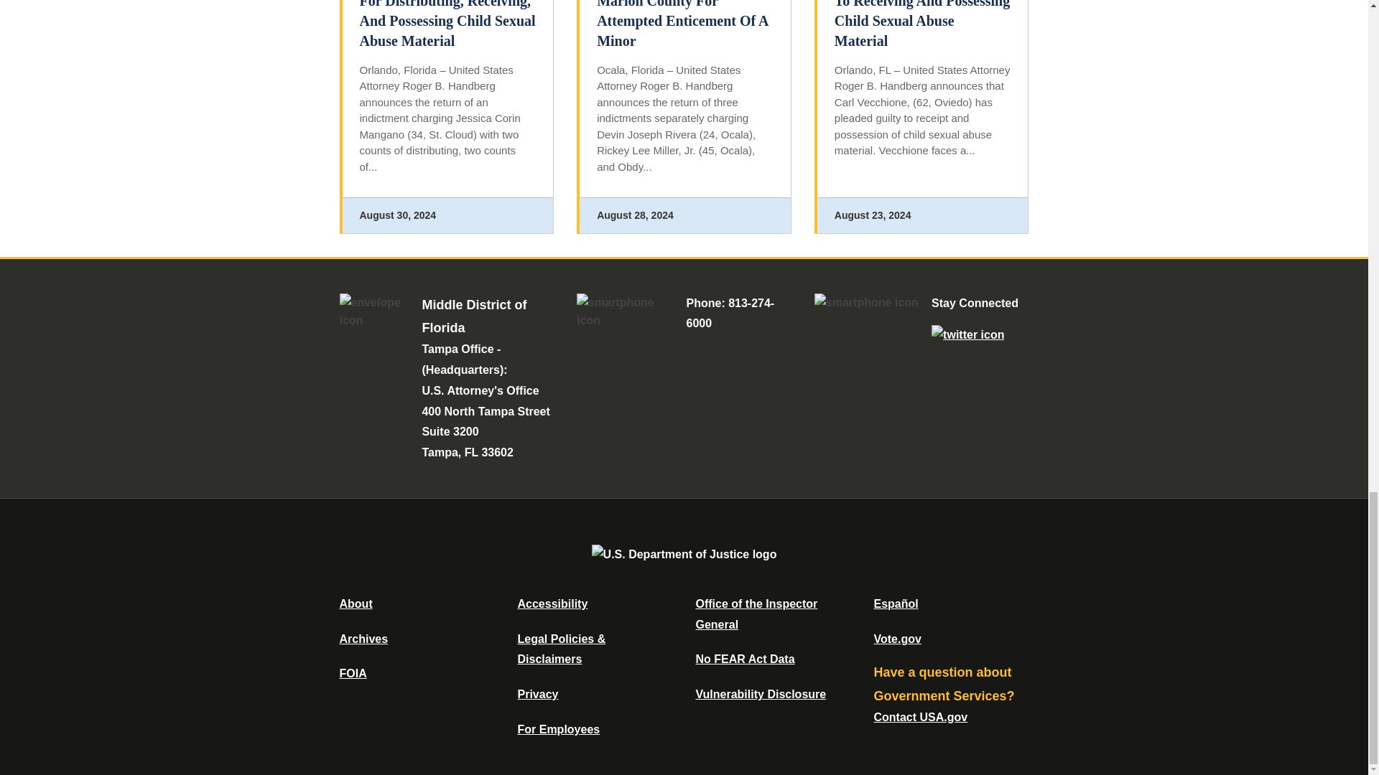 The height and width of the screenshot is (775, 1379). Describe the element at coordinates (356, 603) in the screenshot. I see `About DOJ` at that location.